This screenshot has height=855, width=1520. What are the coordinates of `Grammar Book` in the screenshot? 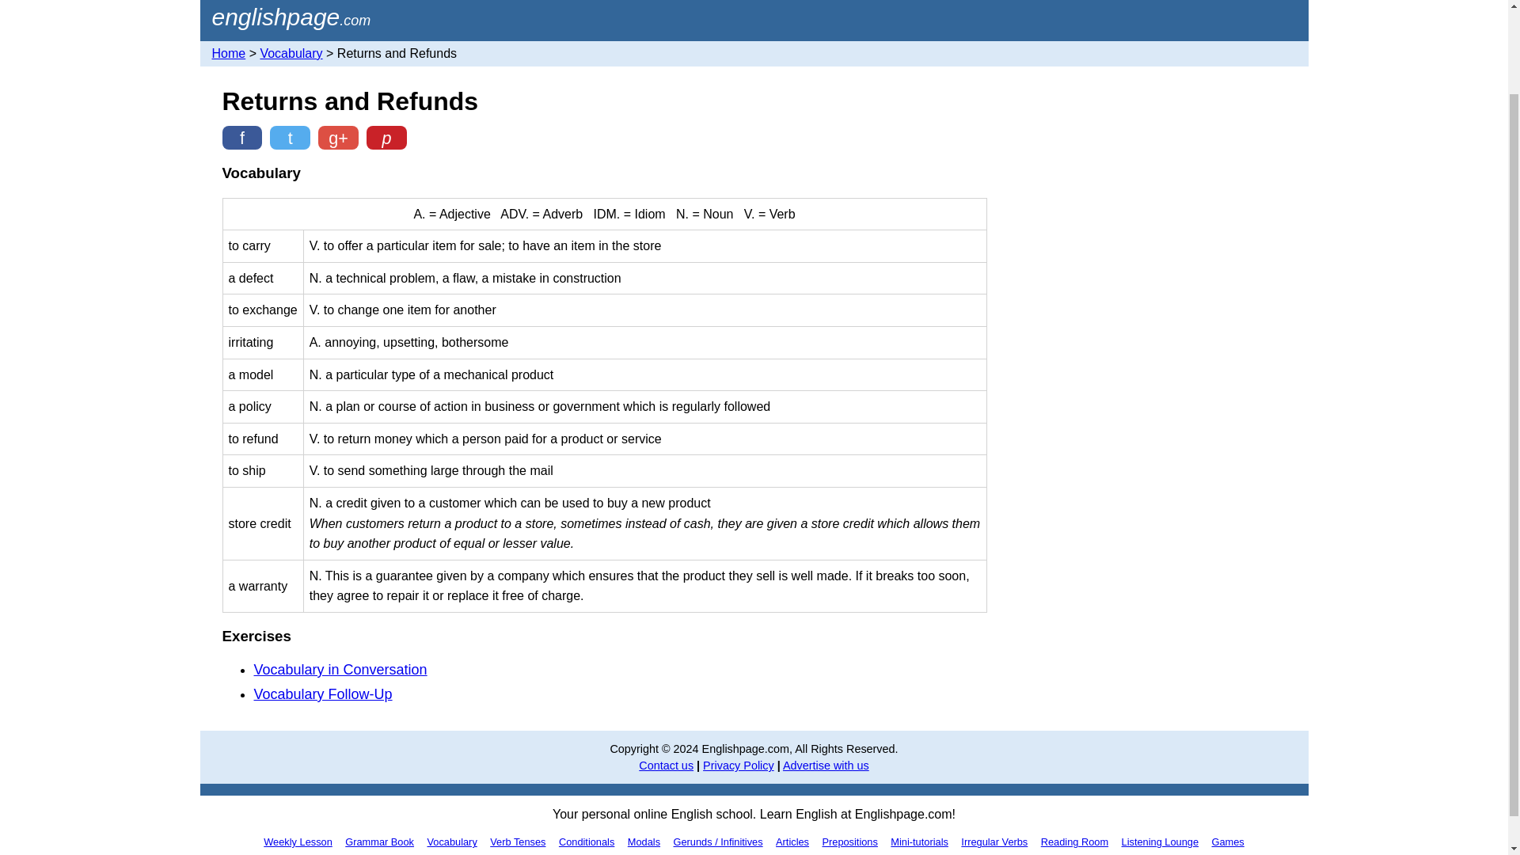 It's located at (380, 842).